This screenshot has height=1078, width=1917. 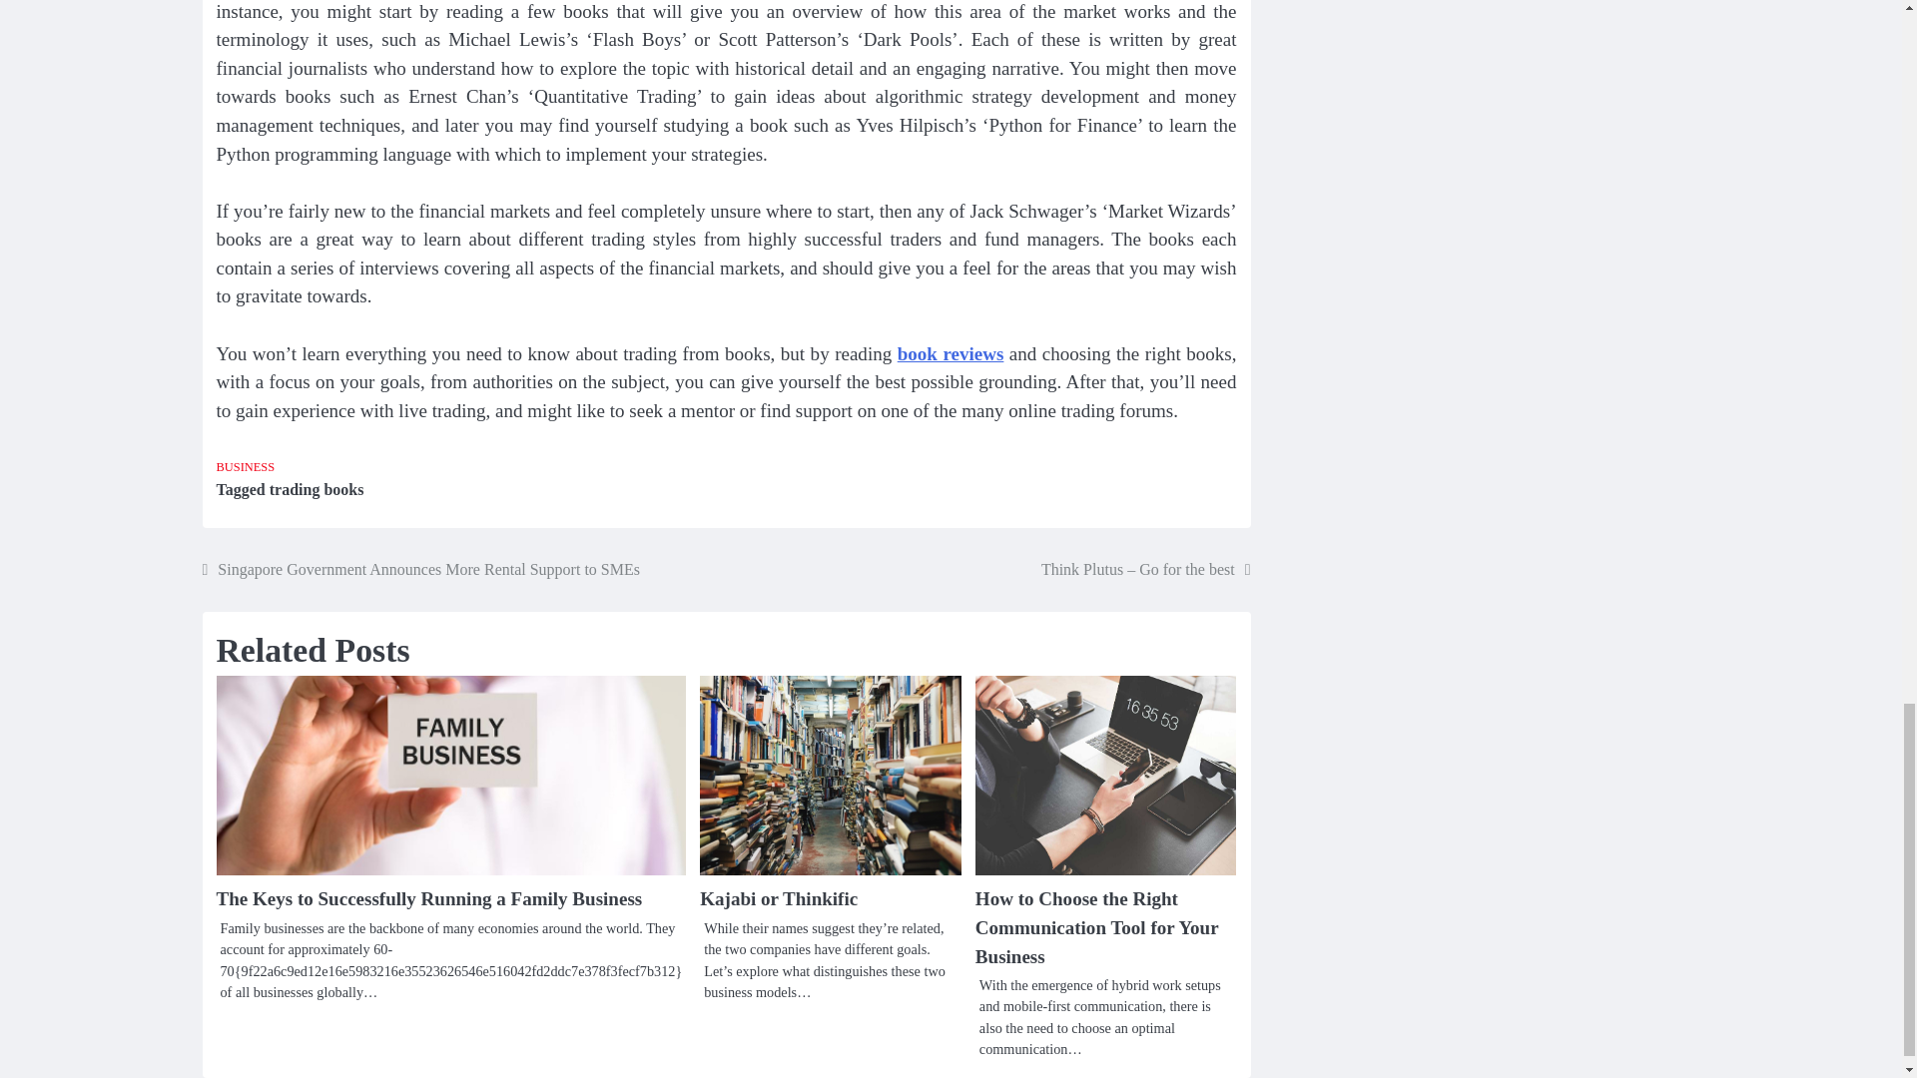 I want to click on How to Choose the Right Communication Tool for Your Business, so click(x=1096, y=926).